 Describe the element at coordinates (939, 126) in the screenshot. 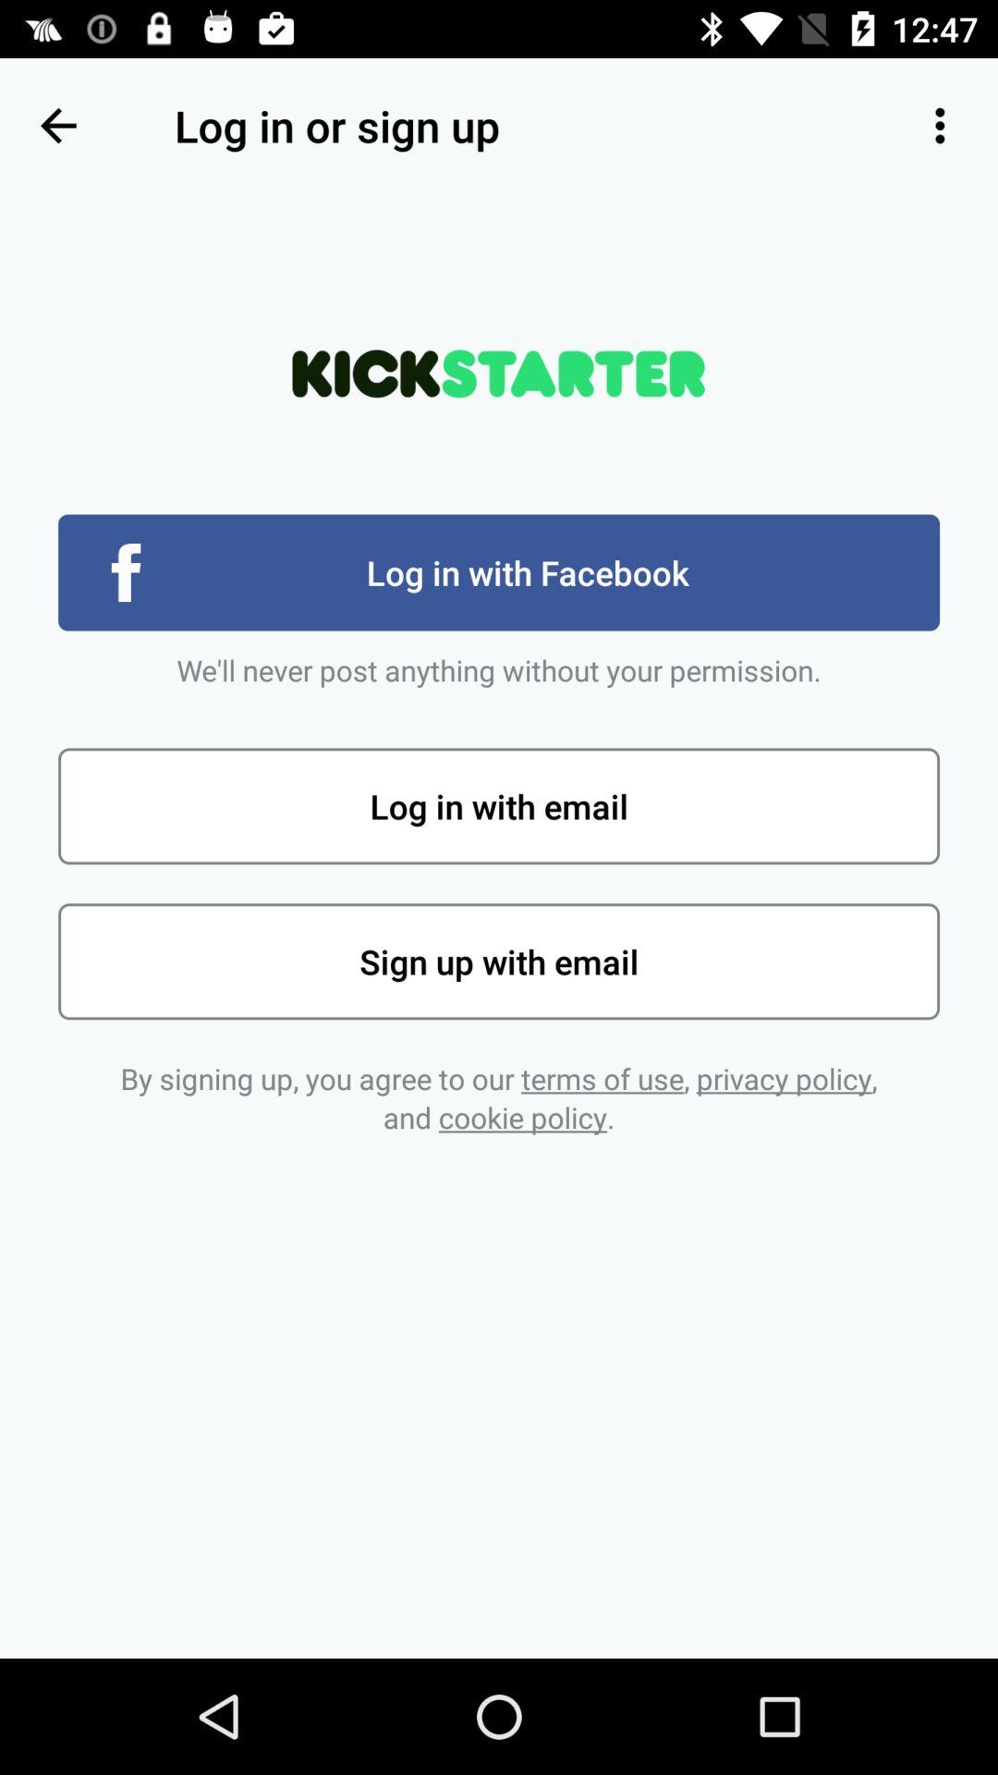

I see `open item to the right of the log in or icon` at that location.